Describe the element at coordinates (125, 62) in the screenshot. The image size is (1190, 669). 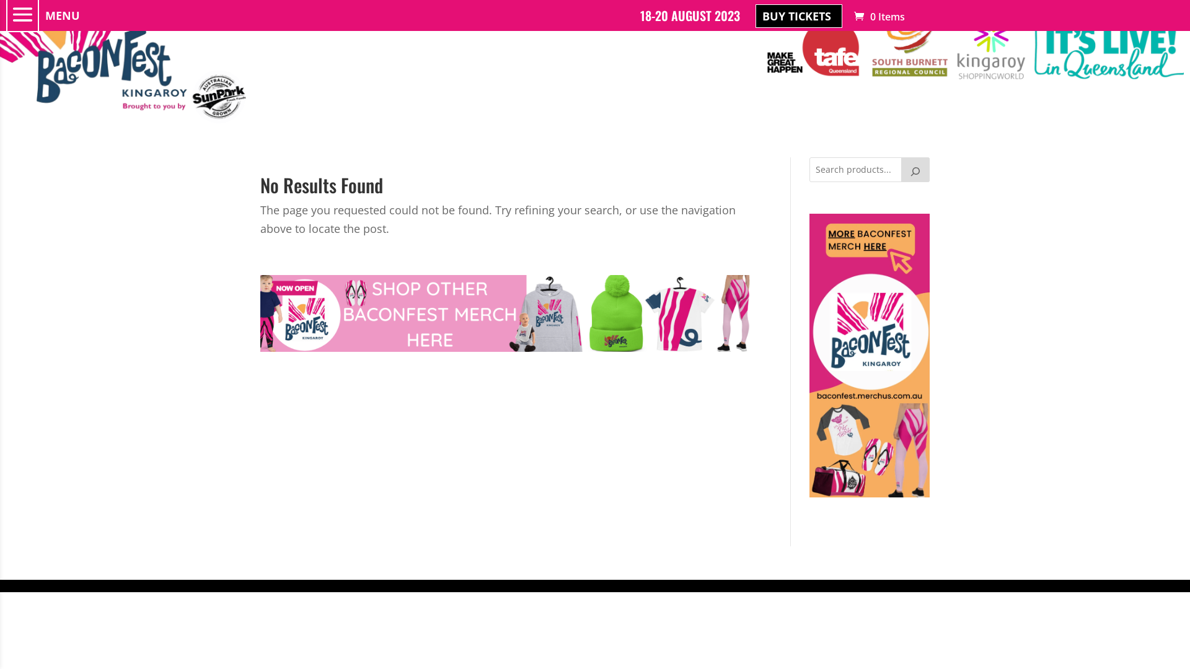
I see `BaconFest_Horizontal Backgrd-01-at-2018-08-08` at that location.